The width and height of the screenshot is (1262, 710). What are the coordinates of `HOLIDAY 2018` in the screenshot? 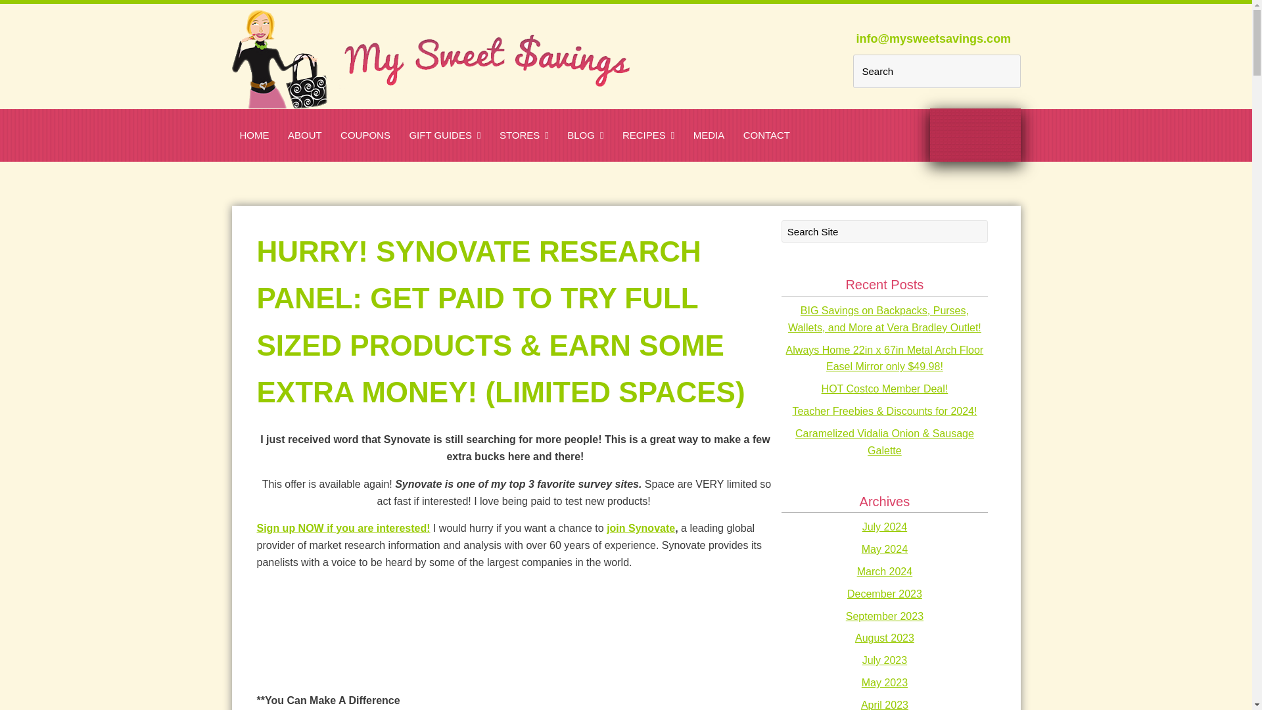 It's located at (498, 163).